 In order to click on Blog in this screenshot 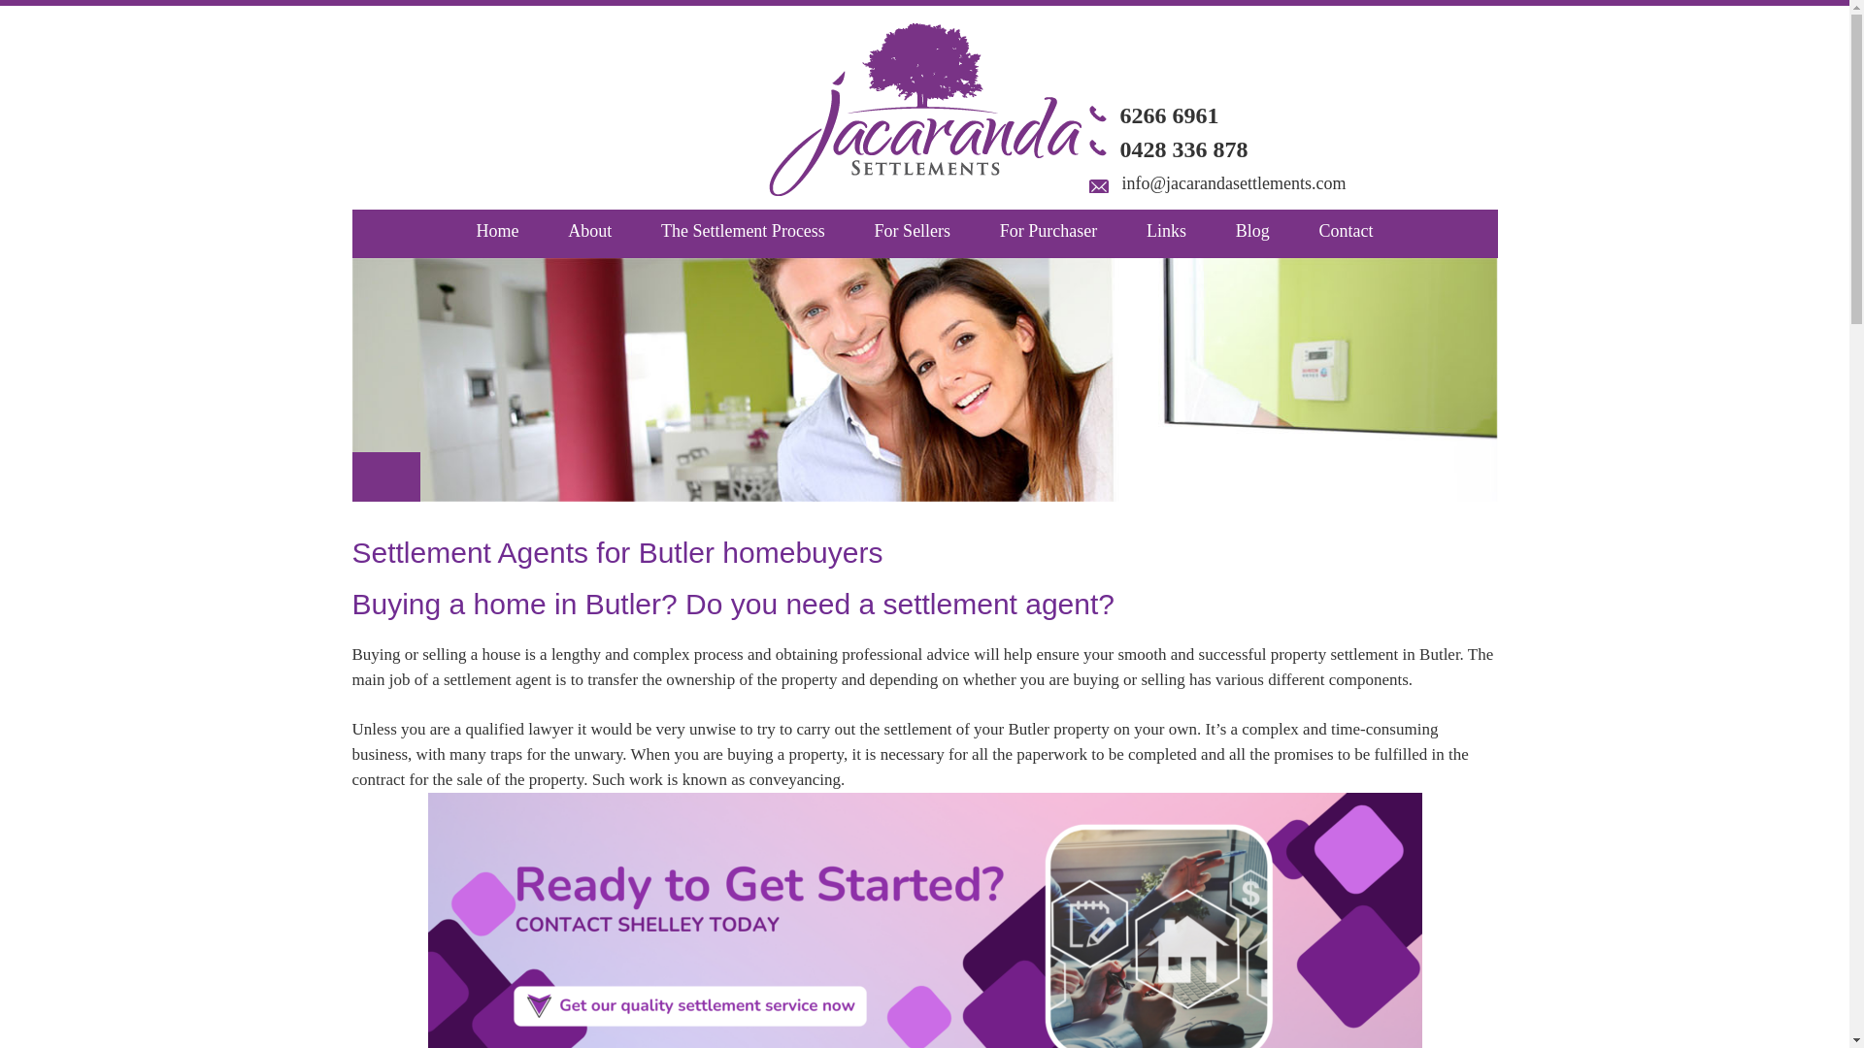, I will do `click(1252, 233)`.